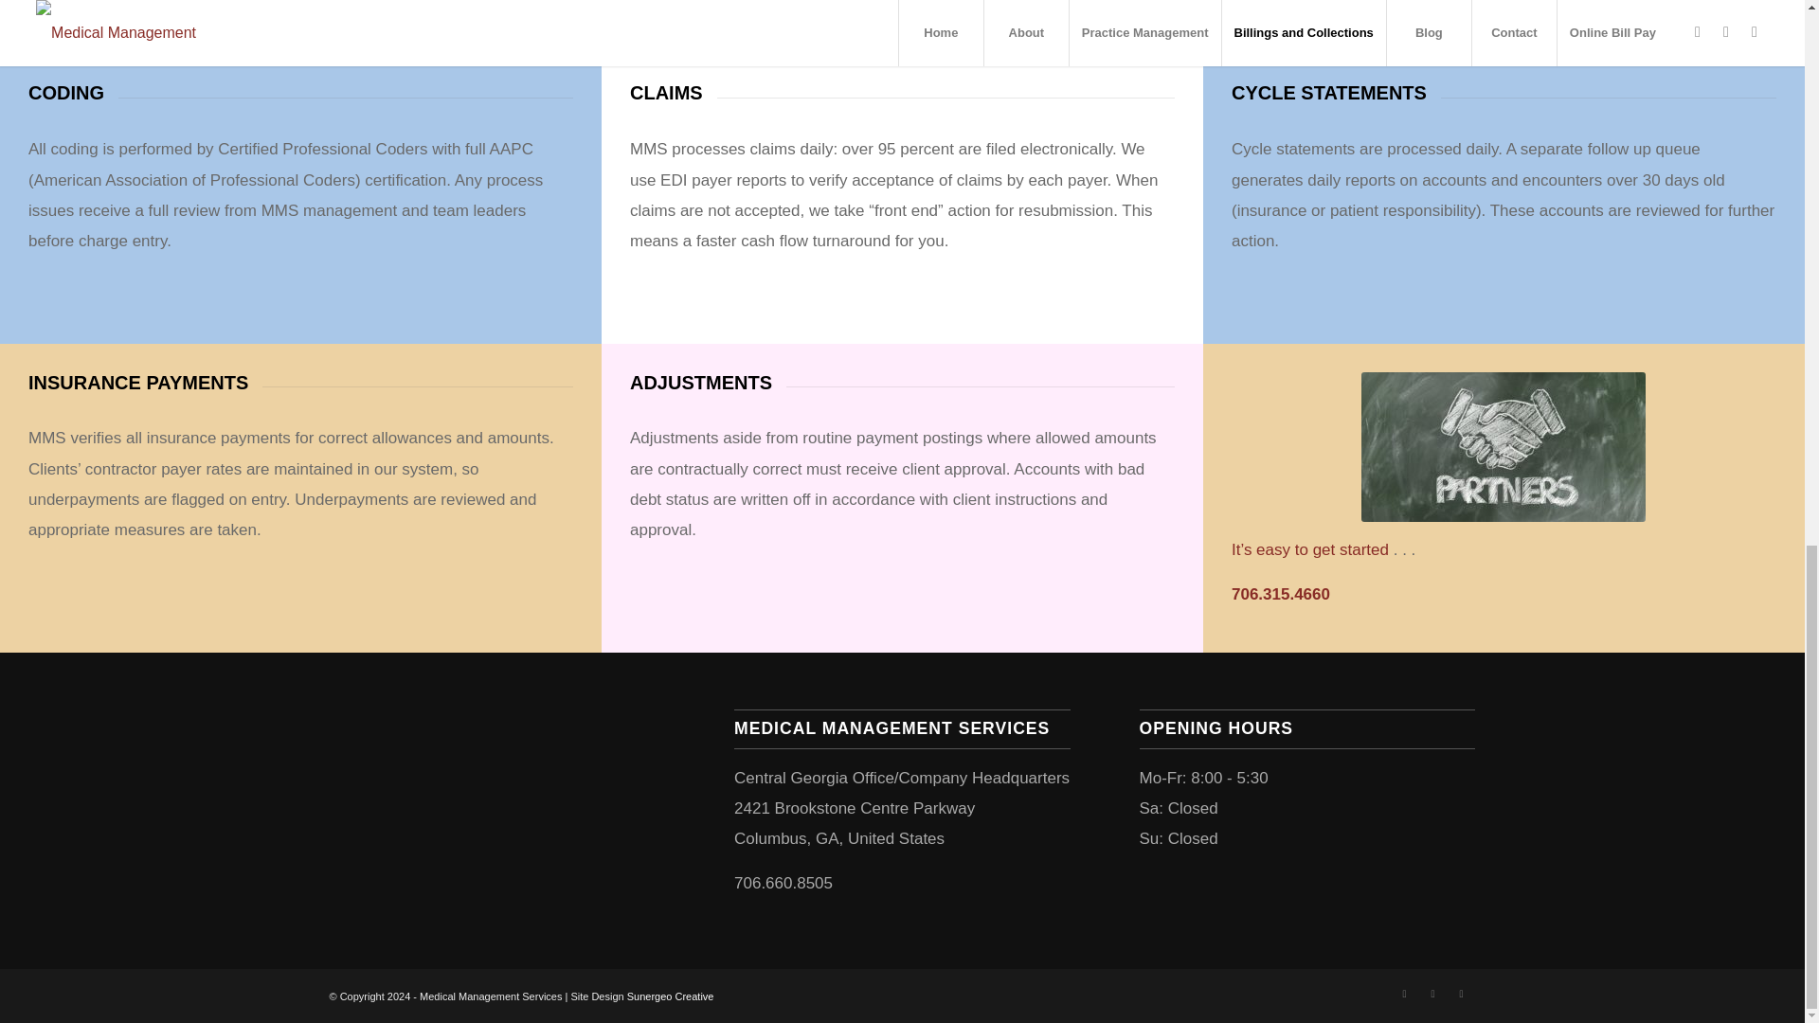 Image resolution: width=1819 pixels, height=1023 pixels. Describe the element at coordinates (1432, 993) in the screenshot. I see `Twitter` at that location.